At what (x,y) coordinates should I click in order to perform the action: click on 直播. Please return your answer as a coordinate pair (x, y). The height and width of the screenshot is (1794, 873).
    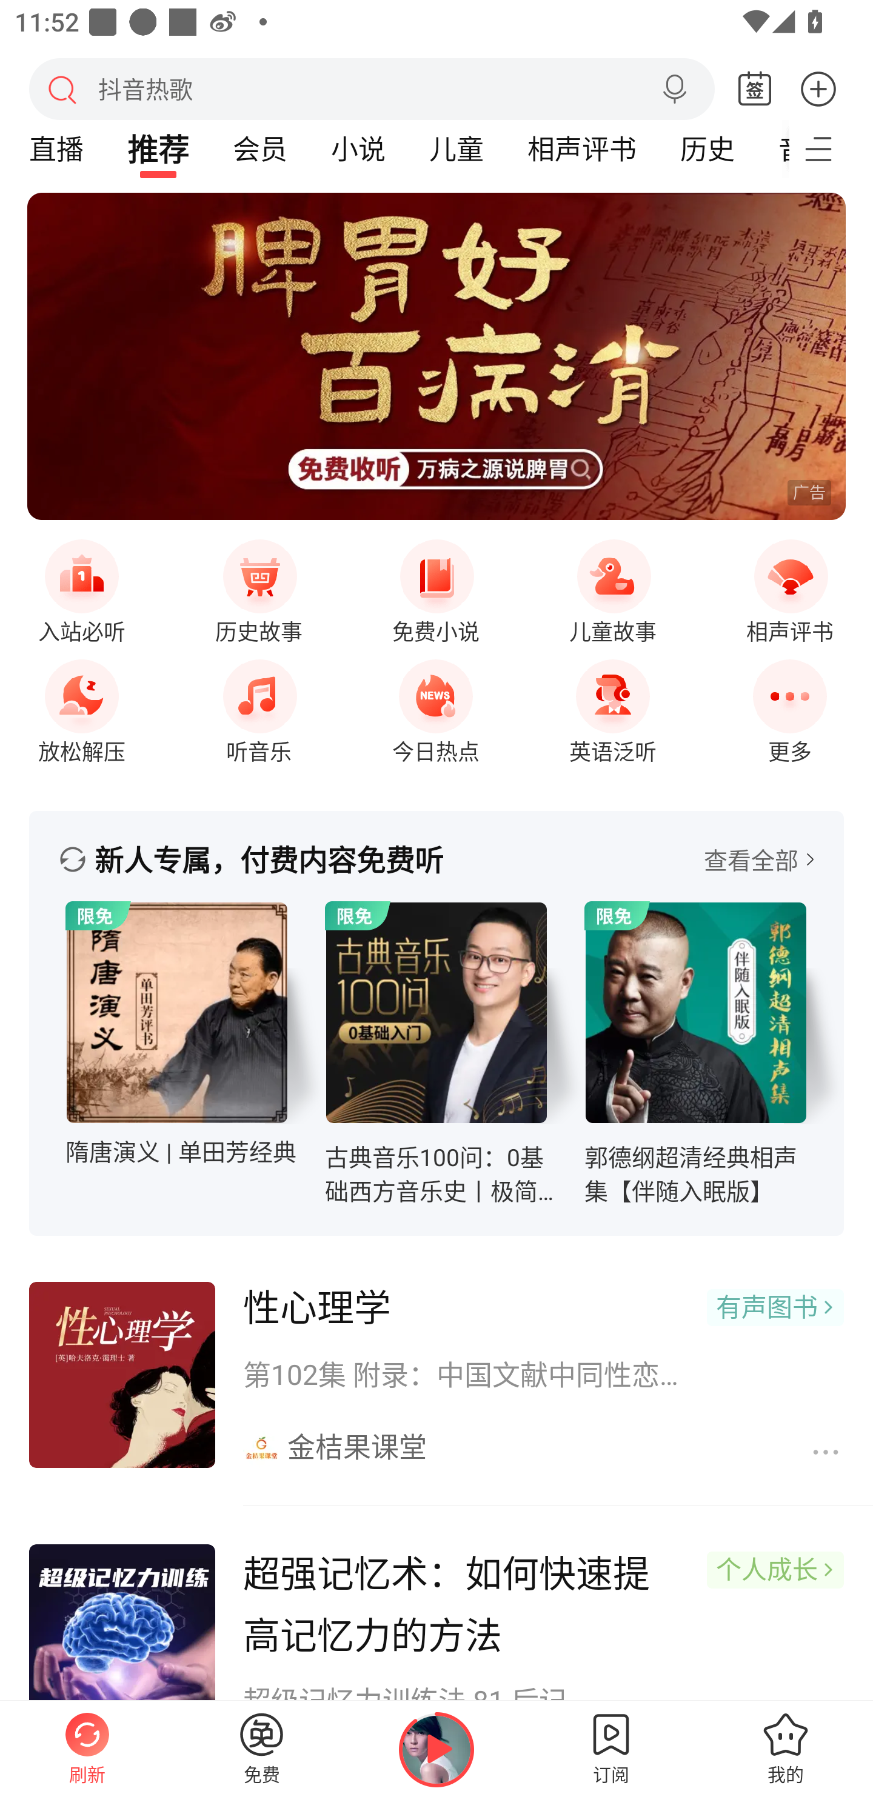
    Looking at the image, I should click on (56, 149).